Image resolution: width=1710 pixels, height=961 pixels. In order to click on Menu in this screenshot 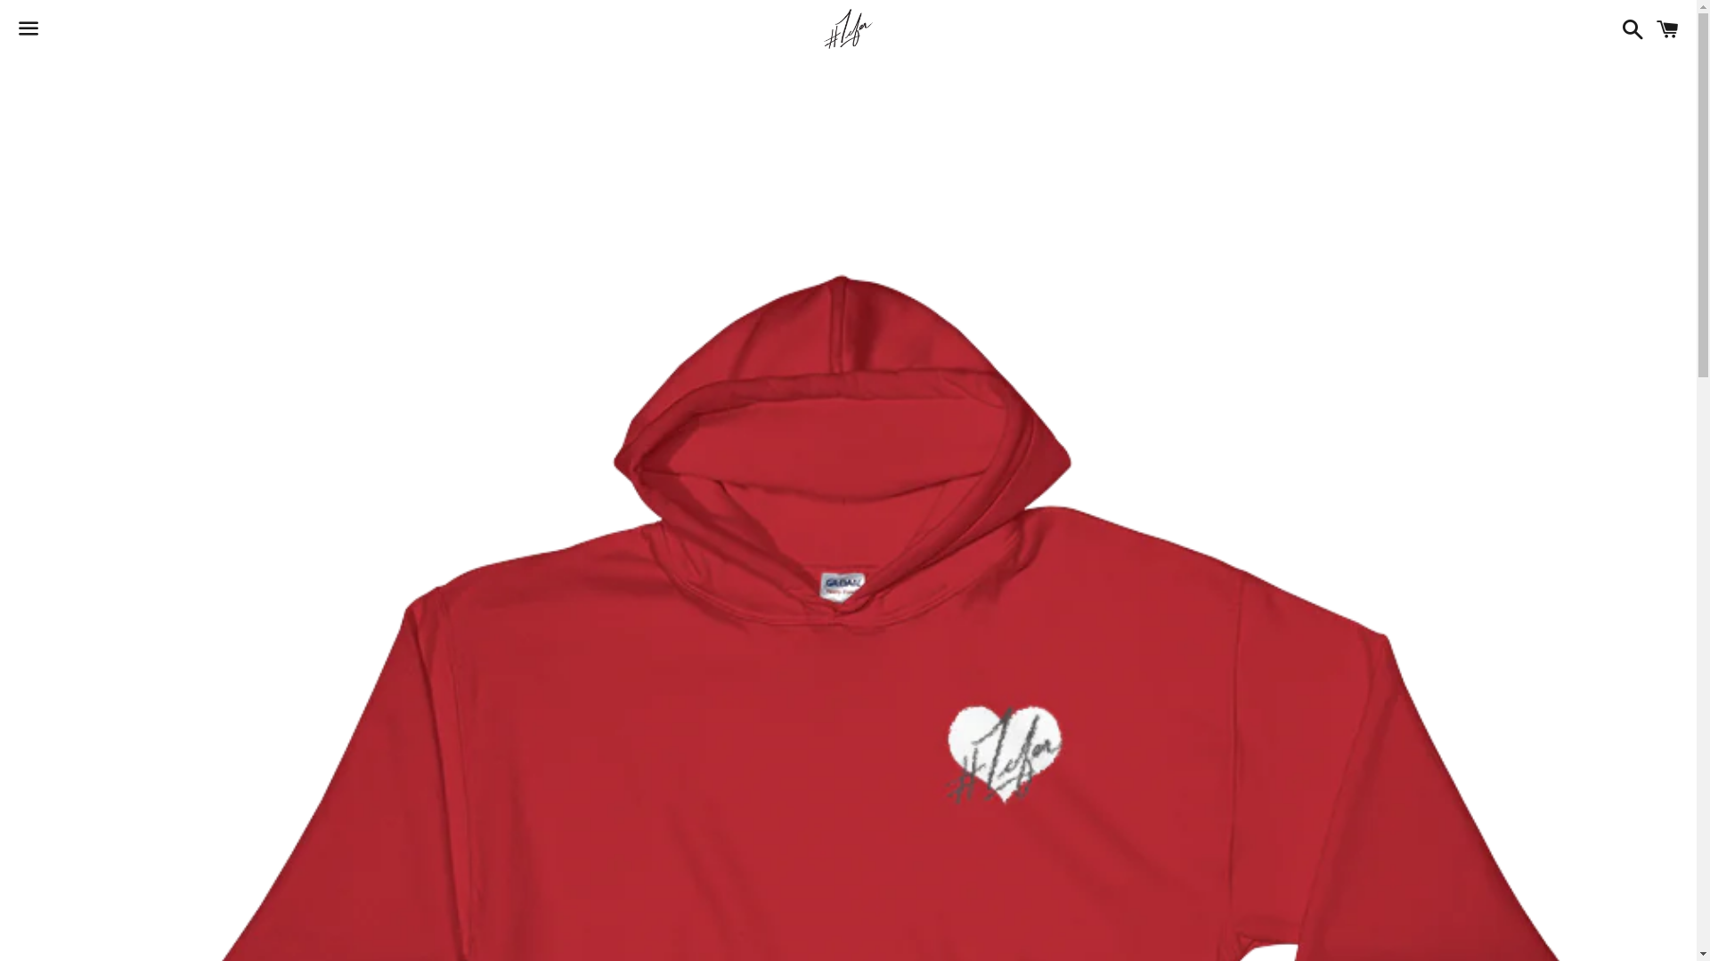, I will do `click(28, 29)`.